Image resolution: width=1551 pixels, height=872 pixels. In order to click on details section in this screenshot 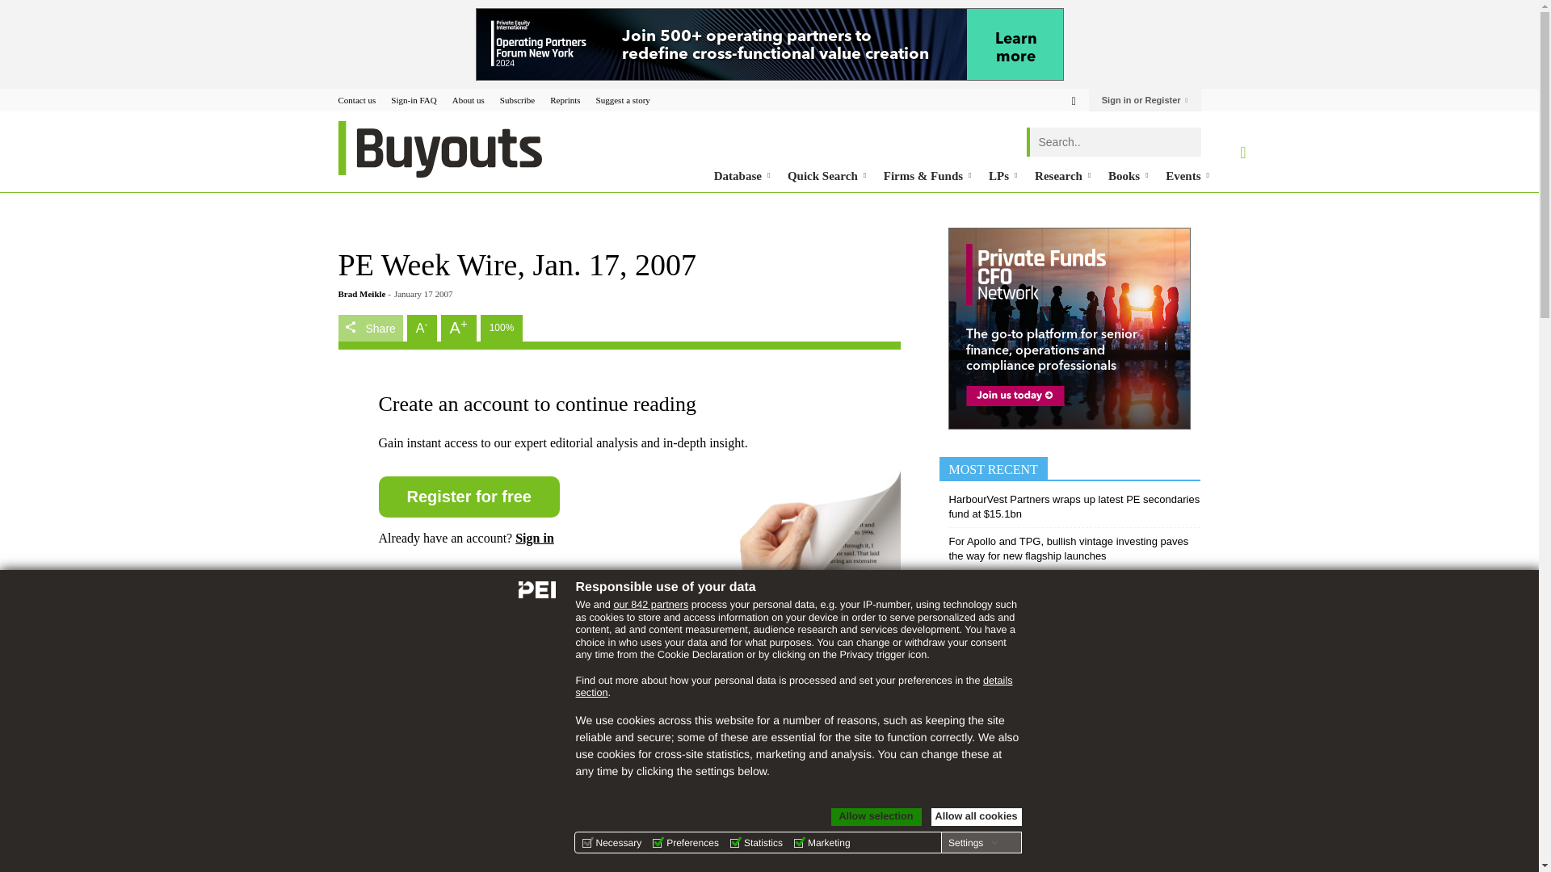, I will do `click(793, 686)`.